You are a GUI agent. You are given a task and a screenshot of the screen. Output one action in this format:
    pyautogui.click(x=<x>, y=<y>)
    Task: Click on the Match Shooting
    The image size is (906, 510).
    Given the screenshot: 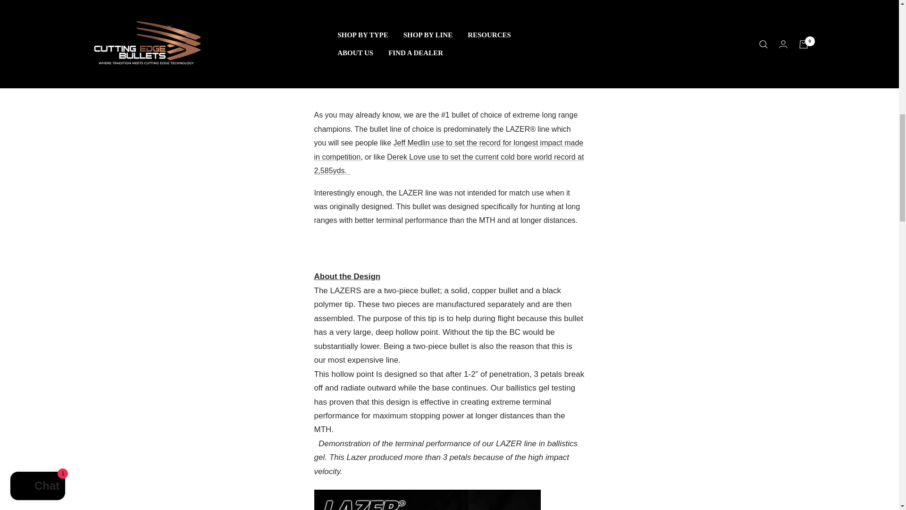 What is the action you would take?
    pyautogui.click(x=155, y=19)
    